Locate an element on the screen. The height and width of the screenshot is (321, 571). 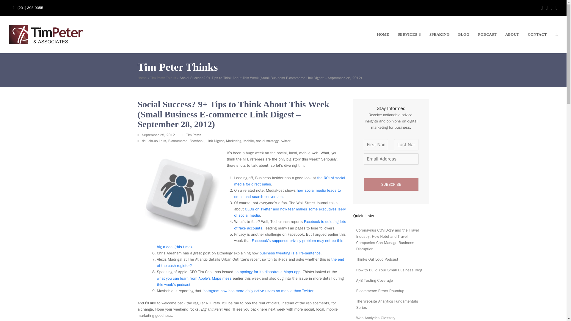
twitter is located at coordinates (285, 141).